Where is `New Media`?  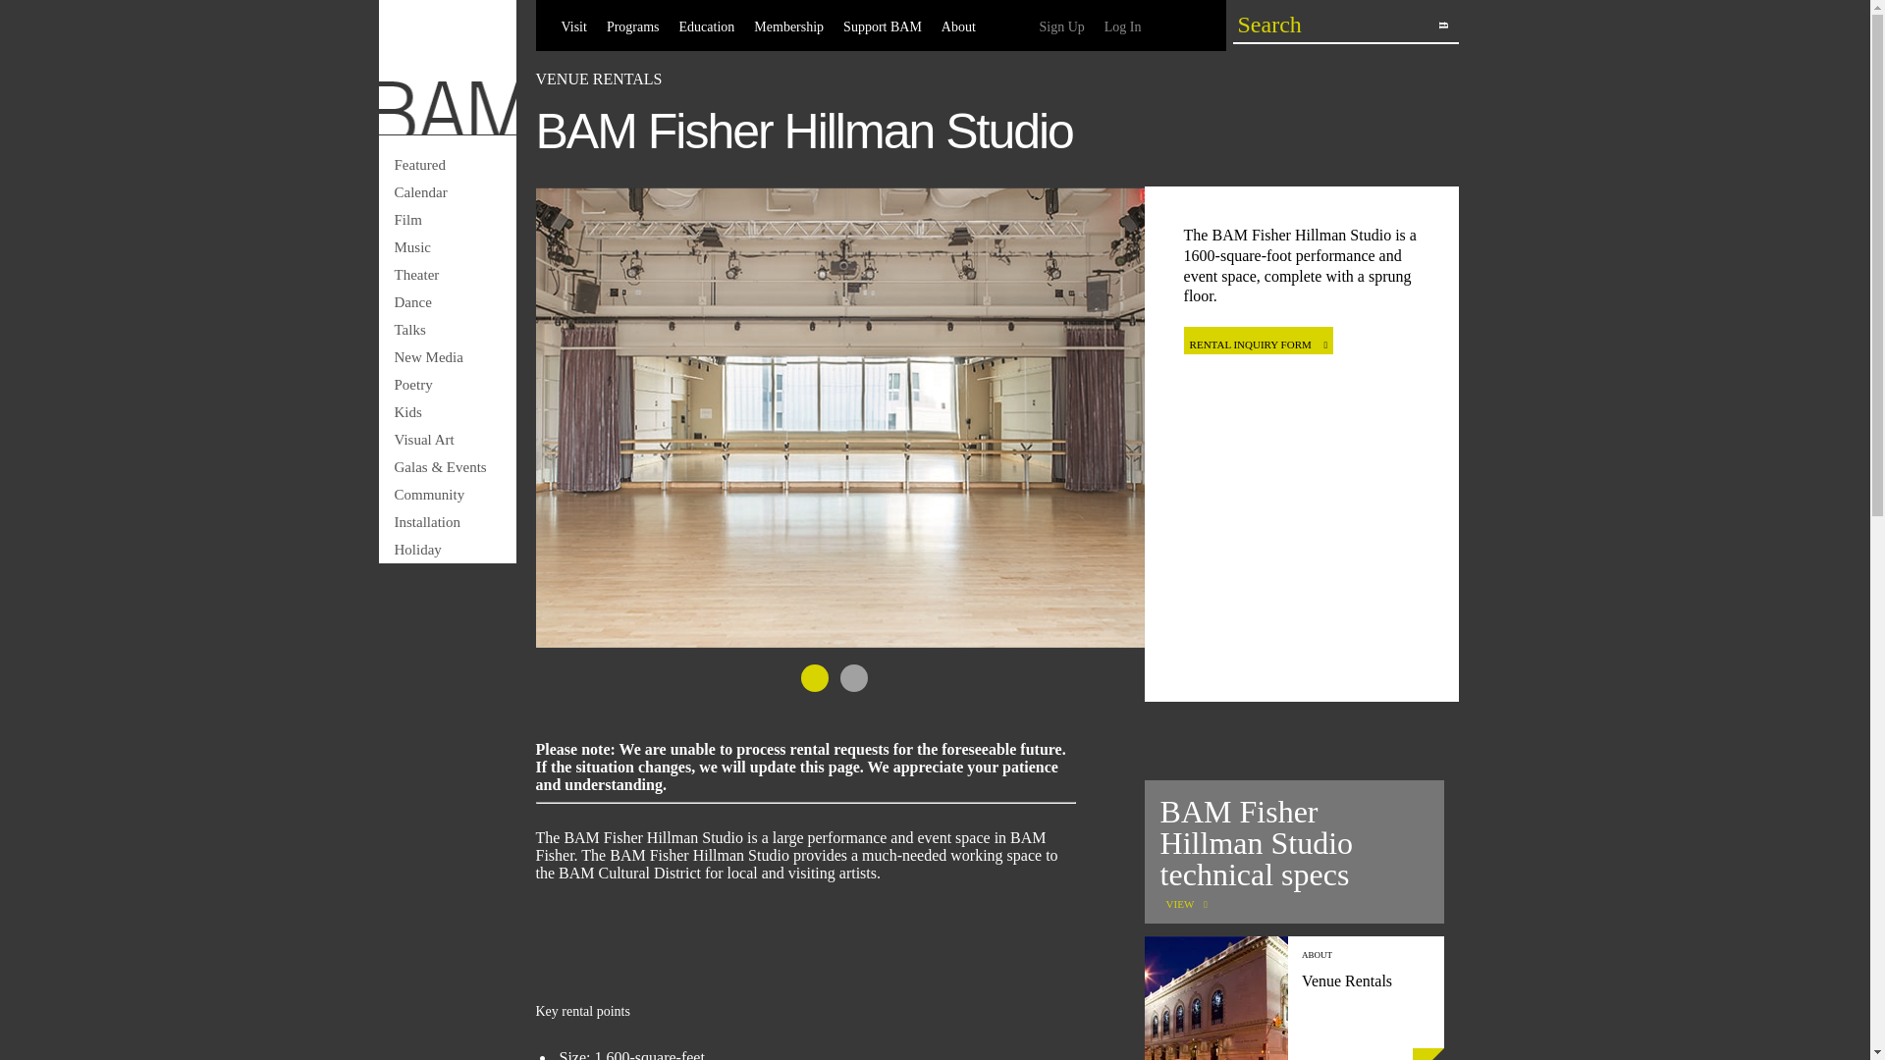
New Media is located at coordinates (448, 357).